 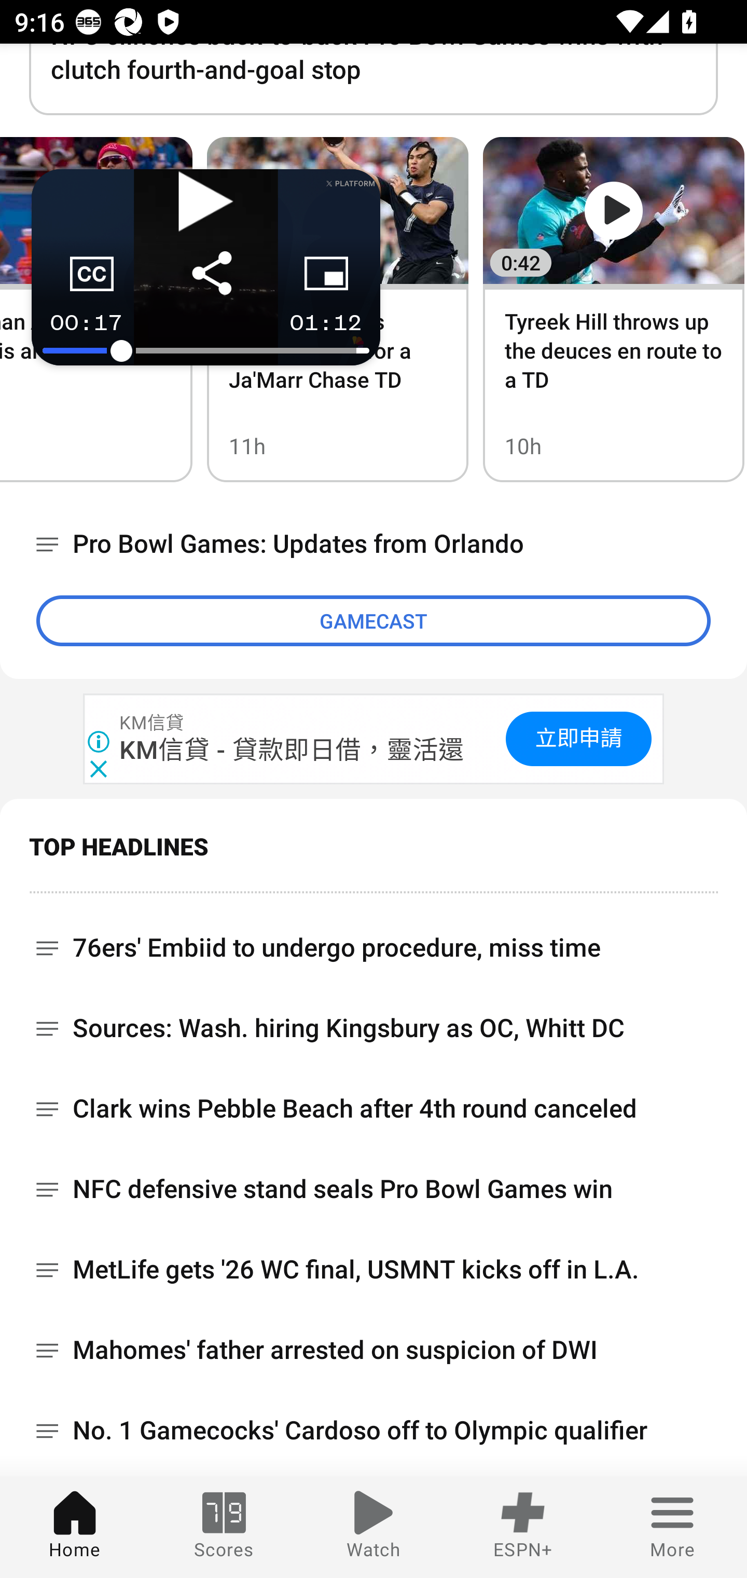 What do you see at coordinates (374, 941) in the screenshot?
I see ` 76ers' Embiid to undergo procedure, miss time` at bounding box center [374, 941].